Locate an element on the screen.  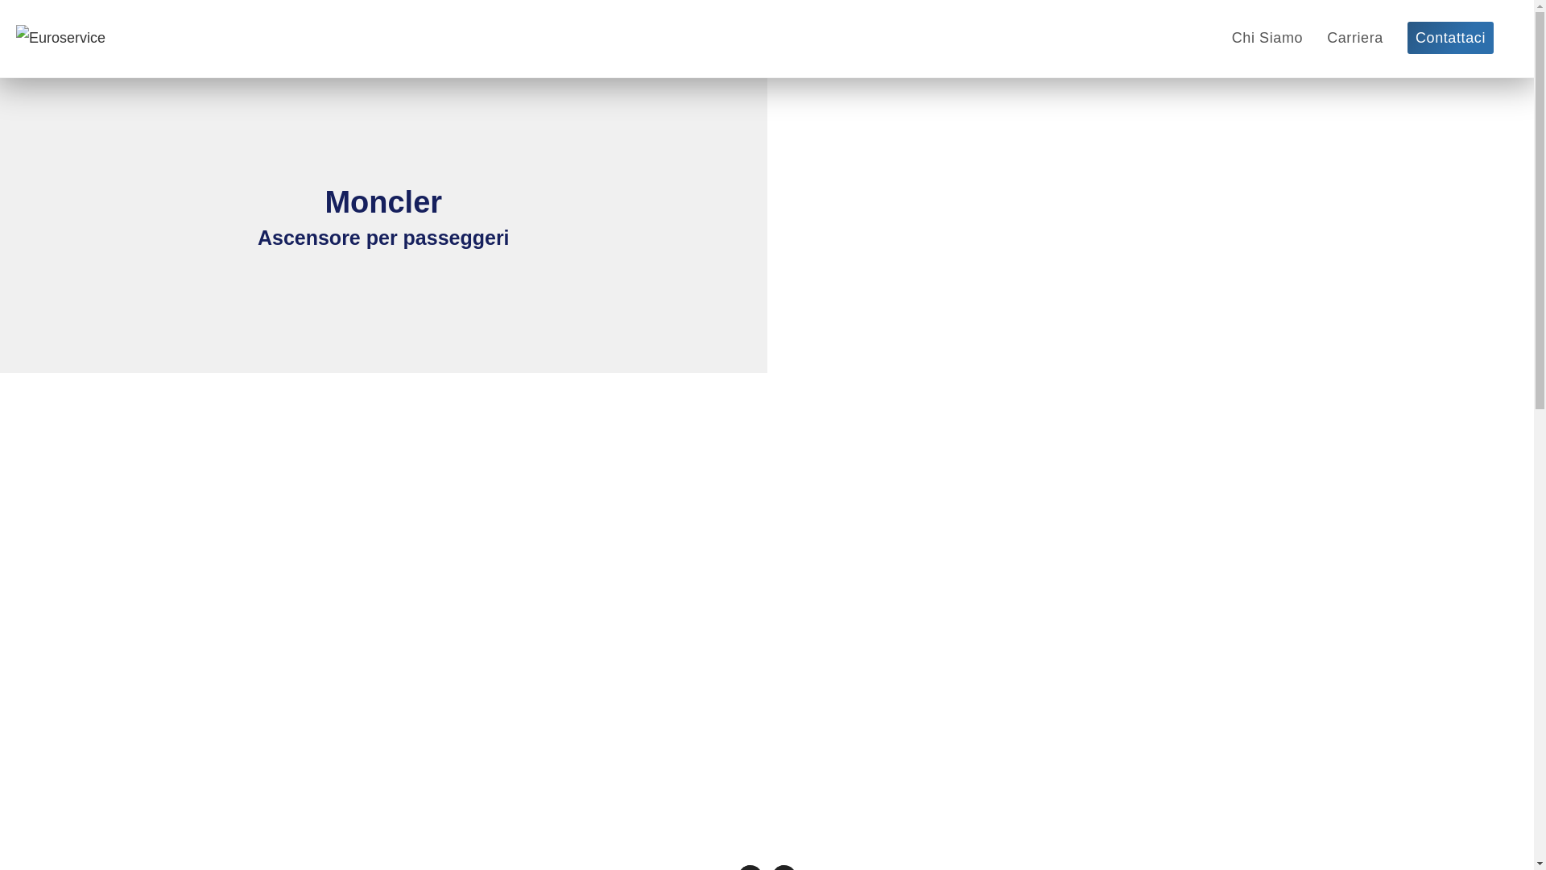
Contattaci is located at coordinates (1451, 39).